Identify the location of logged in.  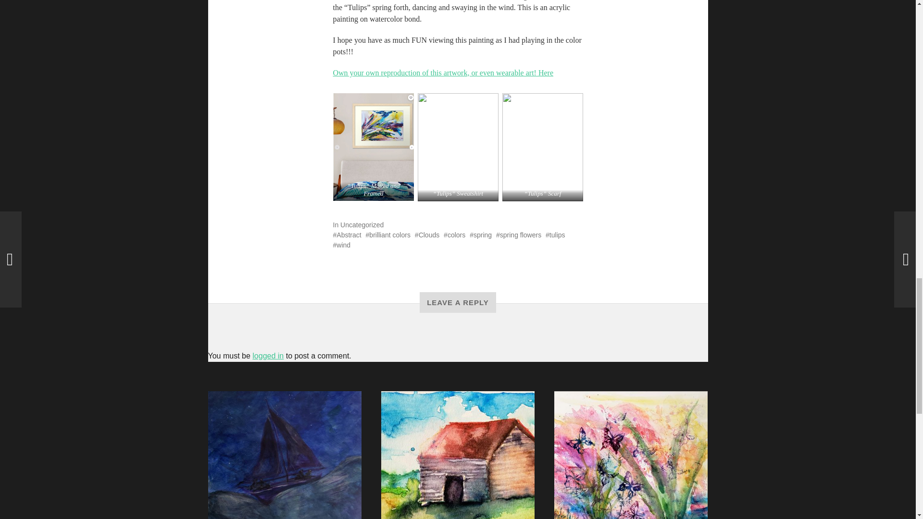
(267, 356).